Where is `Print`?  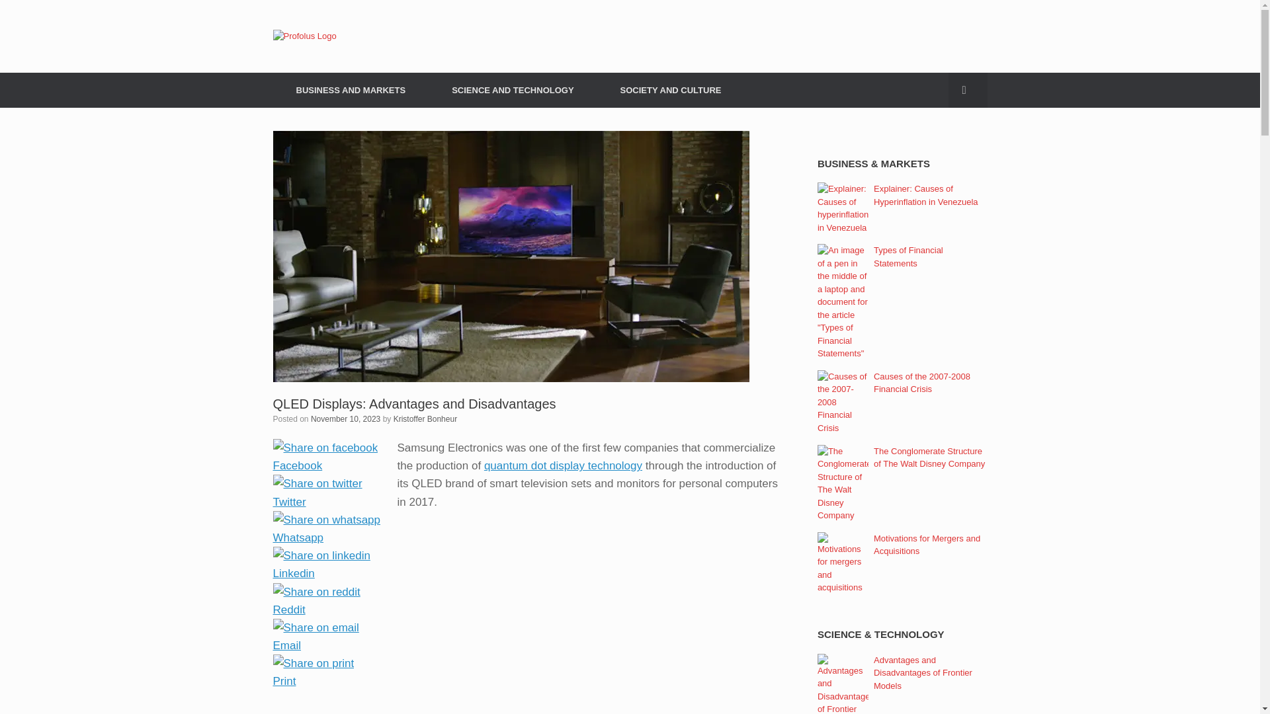 Print is located at coordinates (326, 681).